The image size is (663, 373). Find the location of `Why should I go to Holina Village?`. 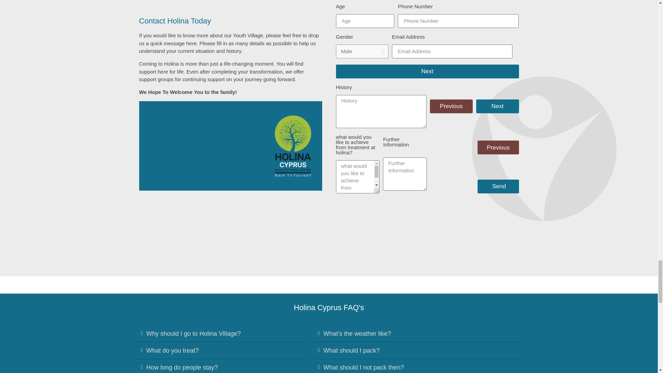

Why should I go to Holina Village? is located at coordinates (194, 334).